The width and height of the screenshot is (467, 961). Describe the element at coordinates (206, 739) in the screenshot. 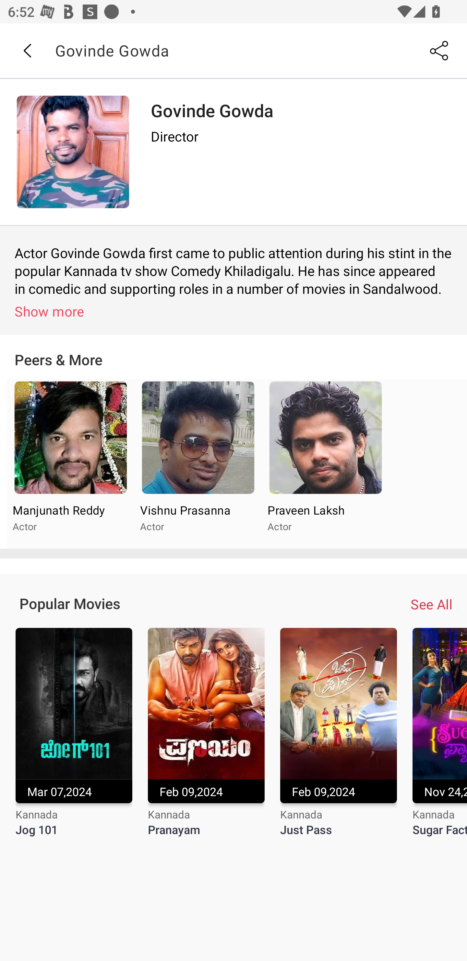

I see `Feb 09,2024 Kannada Pranayam` at that location.